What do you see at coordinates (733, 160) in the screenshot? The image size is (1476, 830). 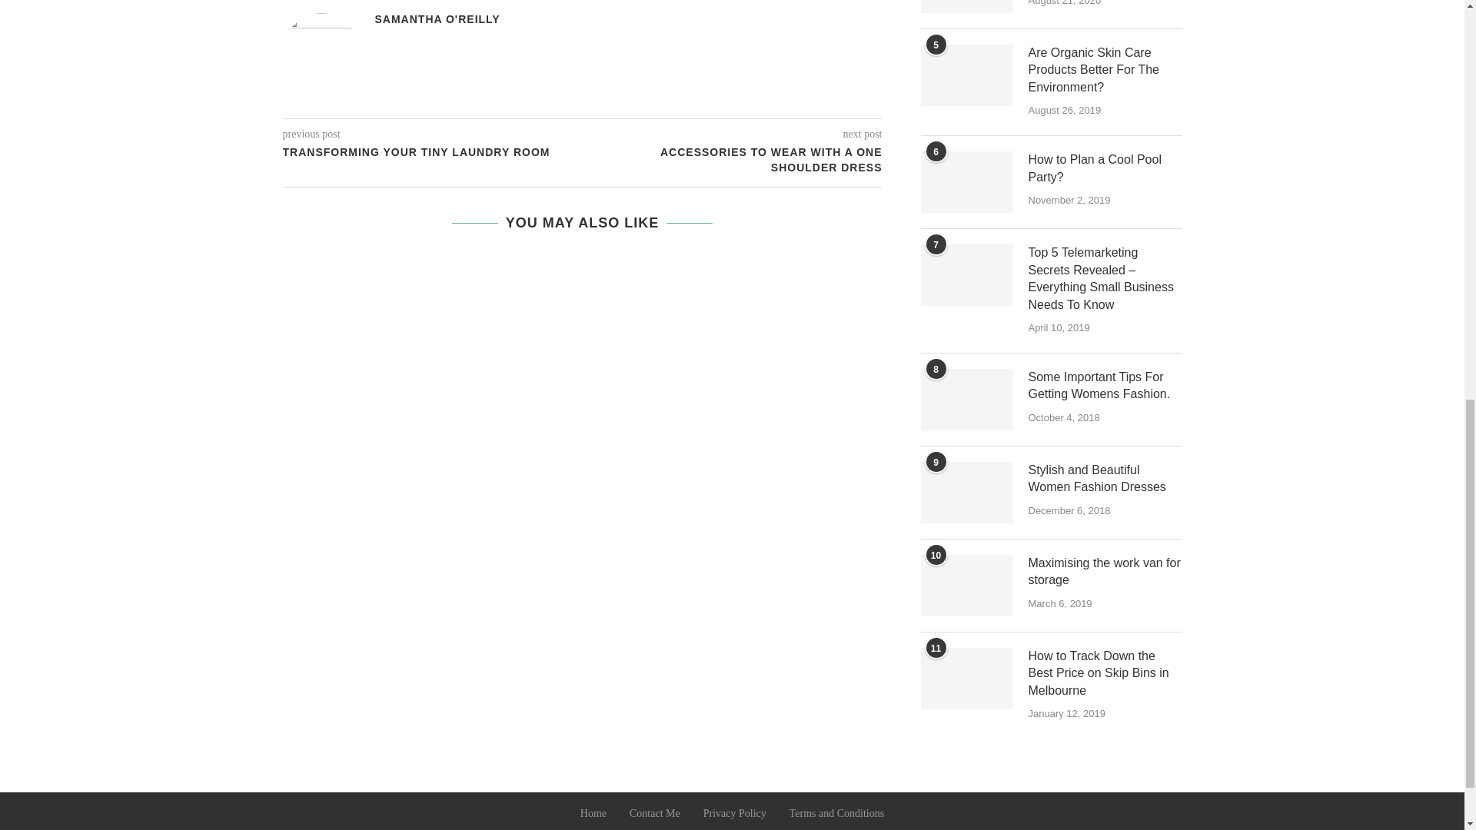 I see `ACCESSORIES TO WEAR WITH A ONE SHOULDER DRESS` at bounding box center [733, 160].